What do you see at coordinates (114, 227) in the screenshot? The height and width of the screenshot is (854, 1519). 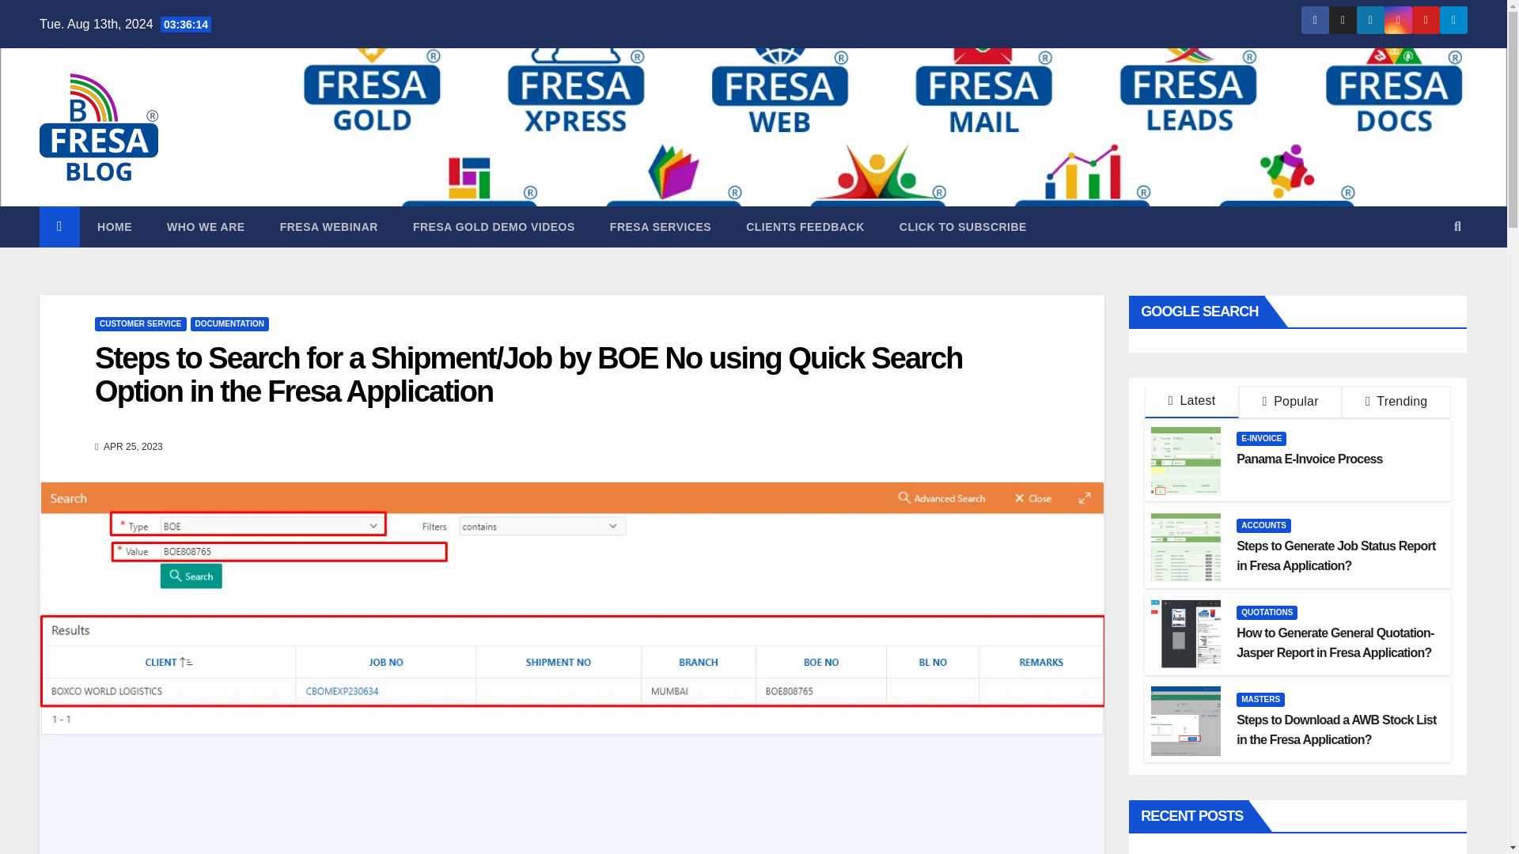 I see `Home` at bounding box center [114, 227].